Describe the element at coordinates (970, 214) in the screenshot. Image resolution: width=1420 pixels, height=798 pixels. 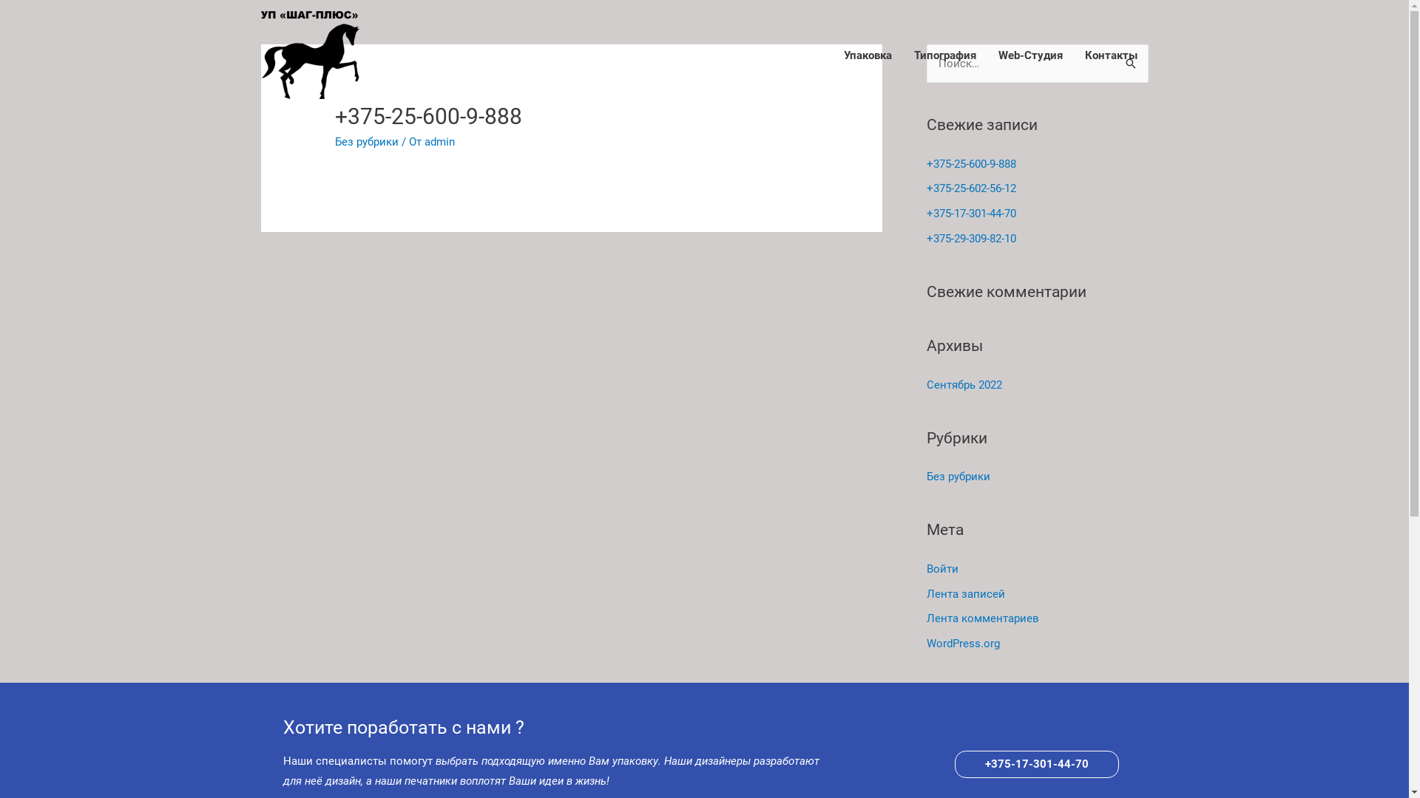
I see `+375-17-301-44-70` at that location.